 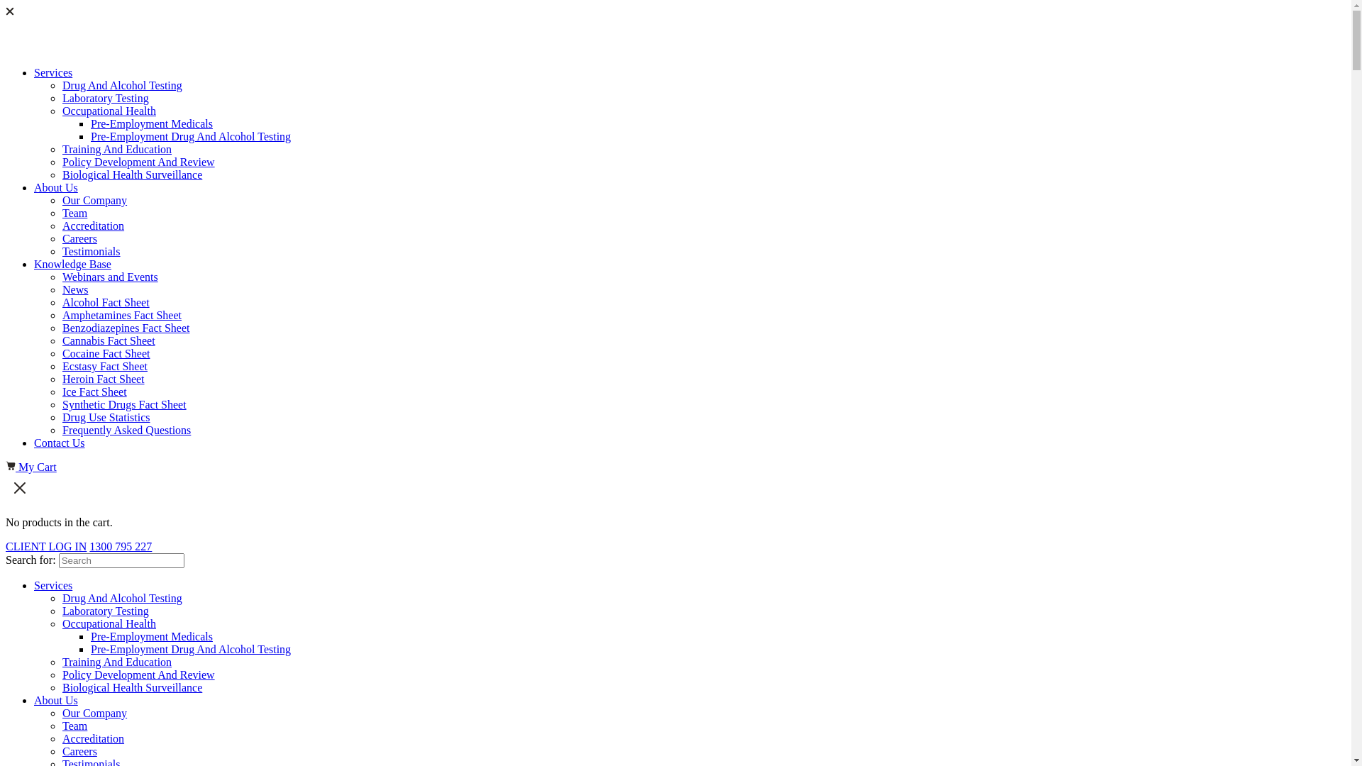 What do you see at coordinates (126, 430) in the screenshot?
I see `Frequently Asked Questions` at bounding box center [126, 430].